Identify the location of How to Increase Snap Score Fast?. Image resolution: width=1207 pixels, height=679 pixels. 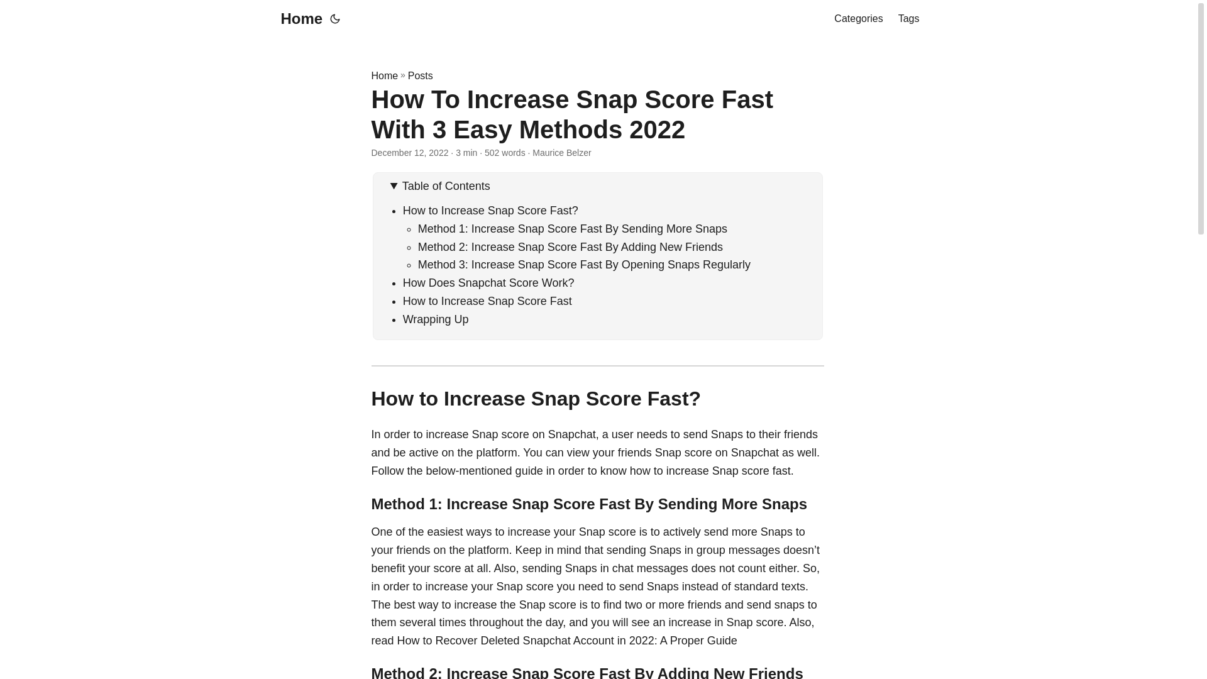
(490, 210).